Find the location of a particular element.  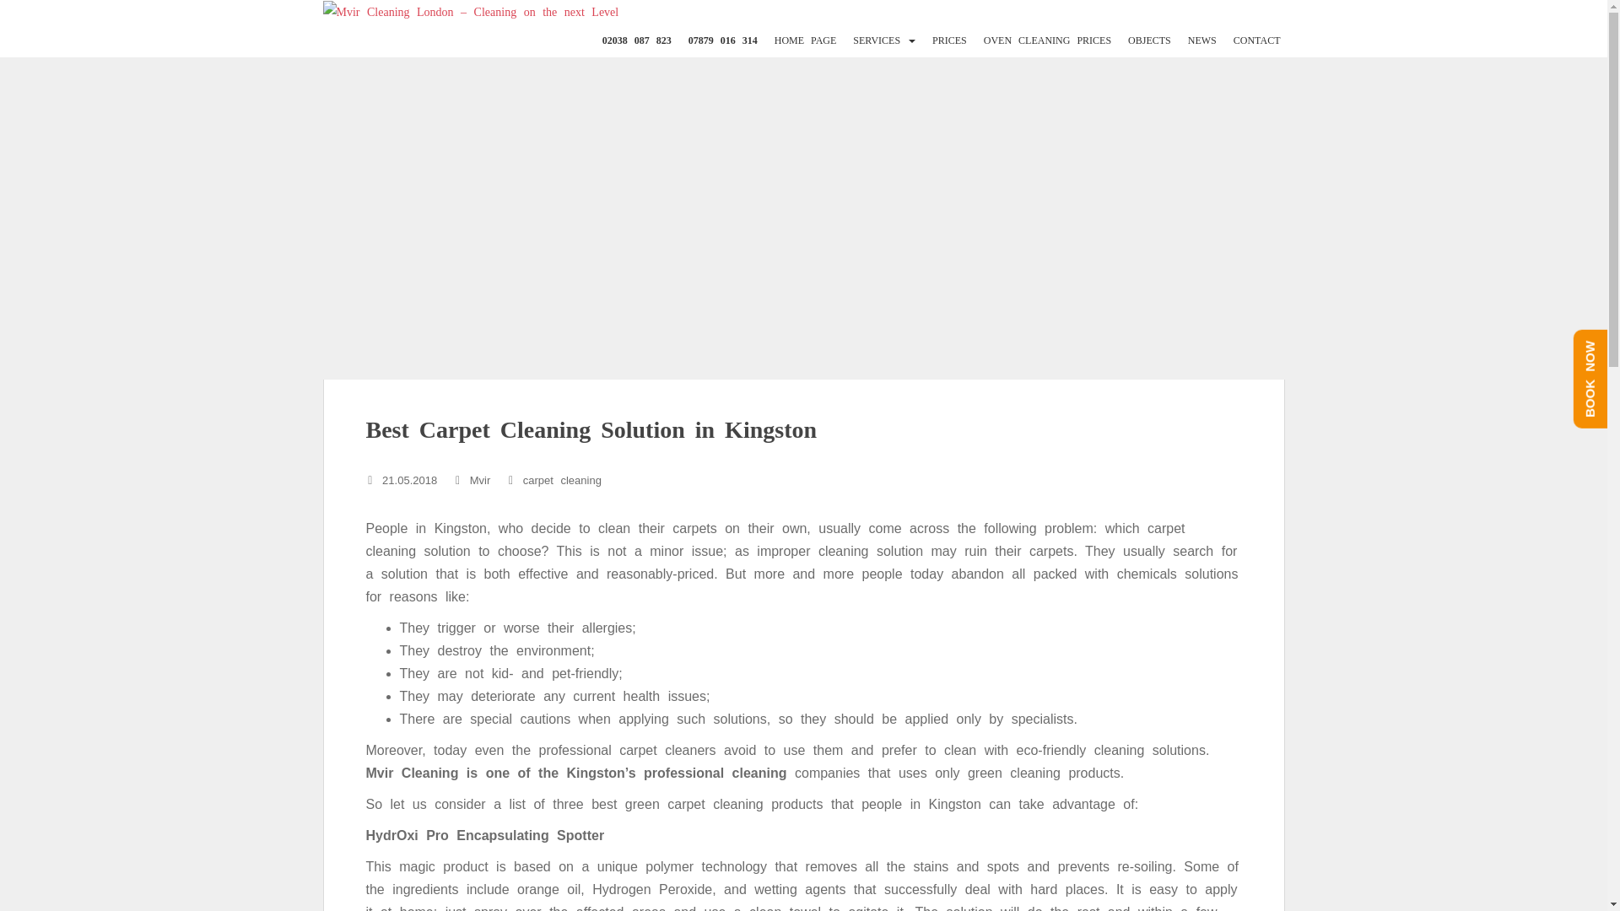

HOME PAGE is located at coordinates (805, 40).